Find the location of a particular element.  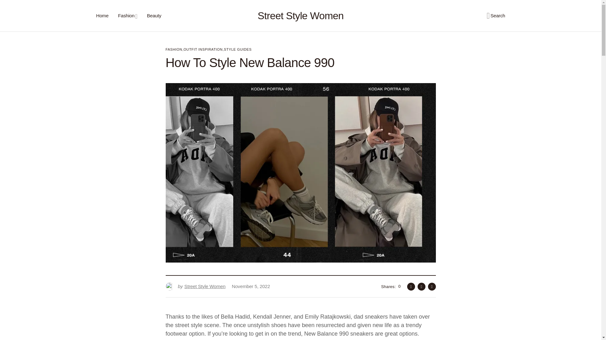

OUTFIT INSPIRATION is located at coordinates (195, 286).